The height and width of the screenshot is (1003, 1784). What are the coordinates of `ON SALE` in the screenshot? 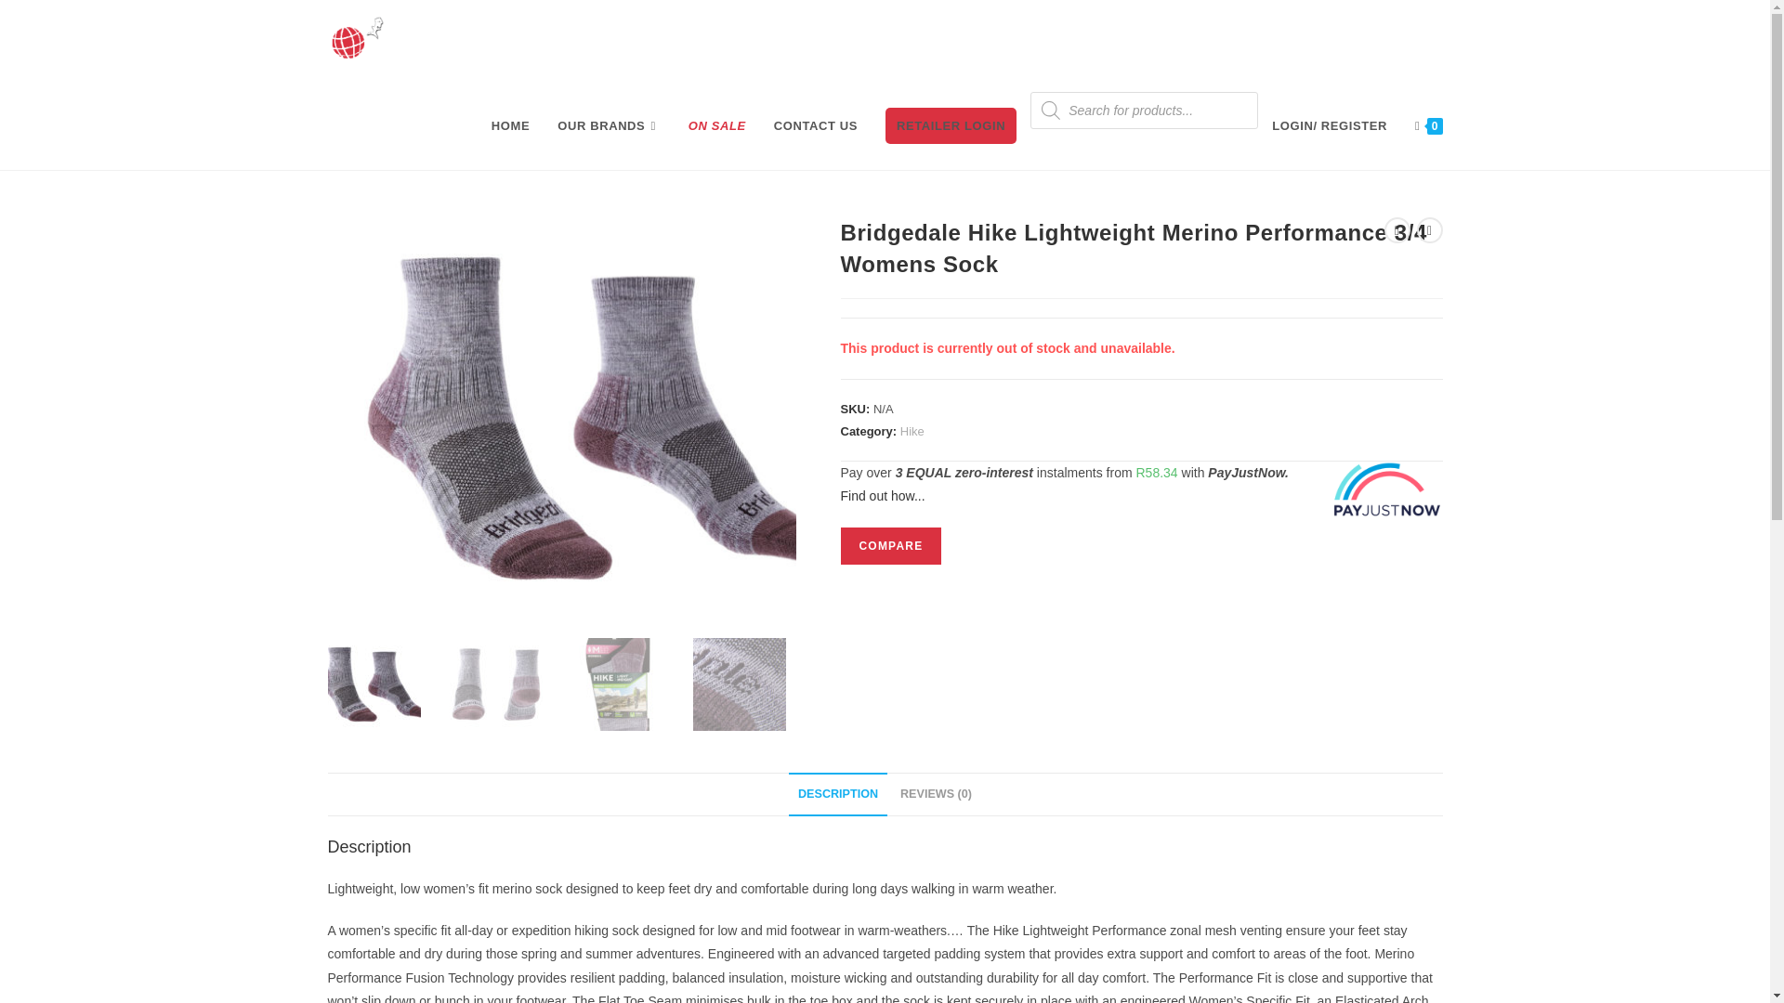 It's located at (716, 126).